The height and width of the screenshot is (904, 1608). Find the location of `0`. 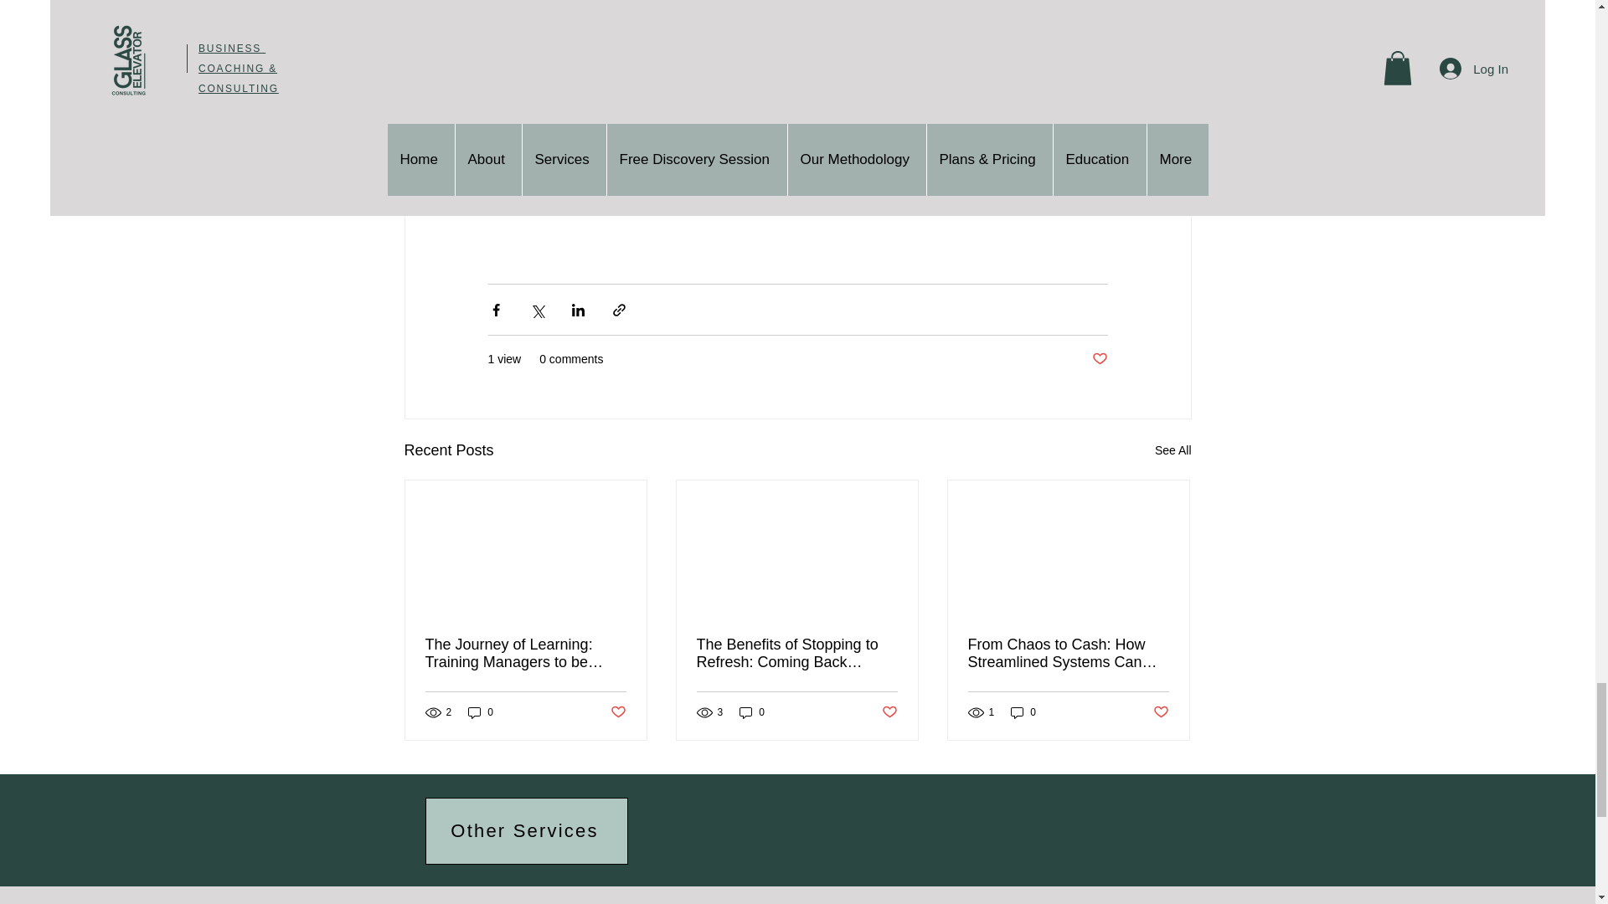

0 is located at coordinates (481, 712).